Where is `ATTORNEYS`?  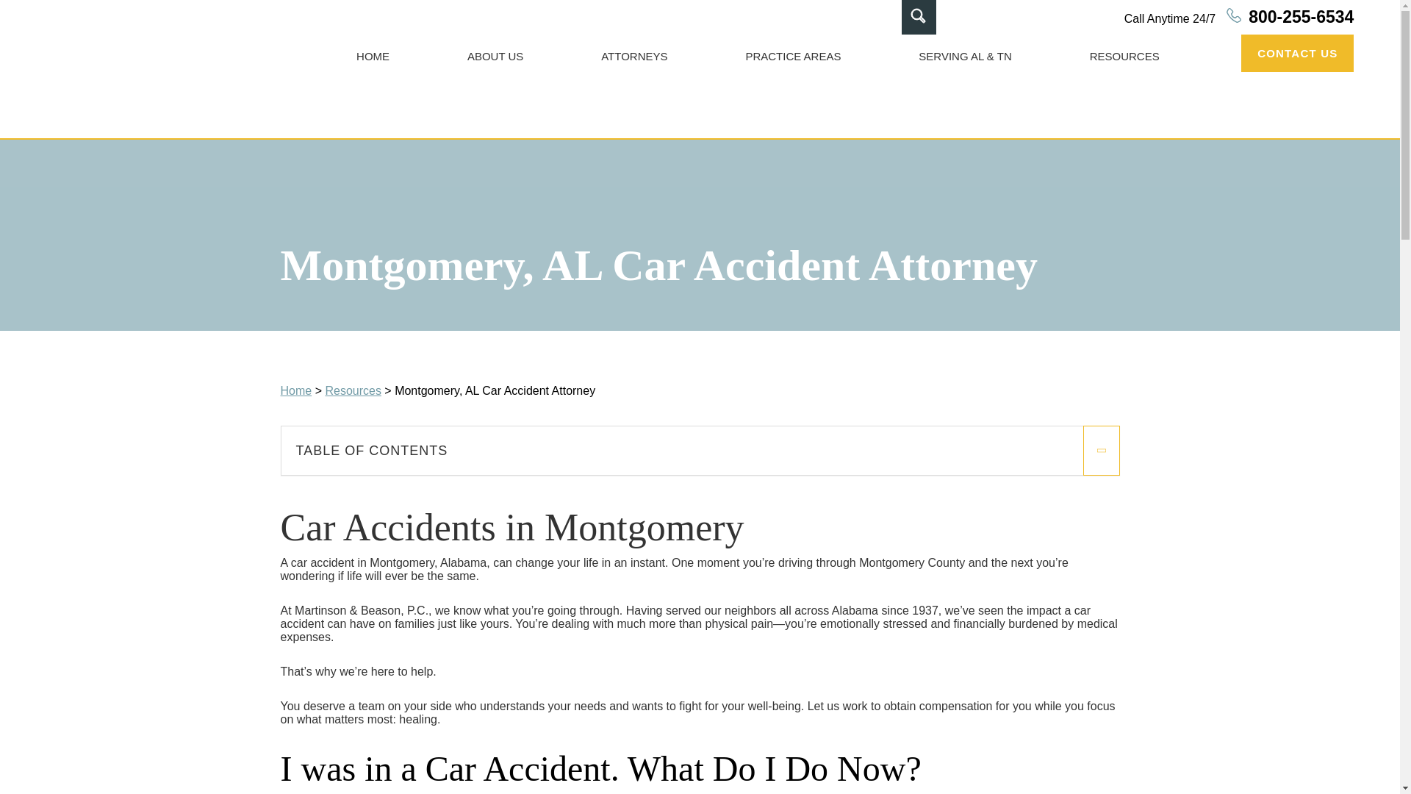 ATTORNEYS is located at coordinates (633, 56).